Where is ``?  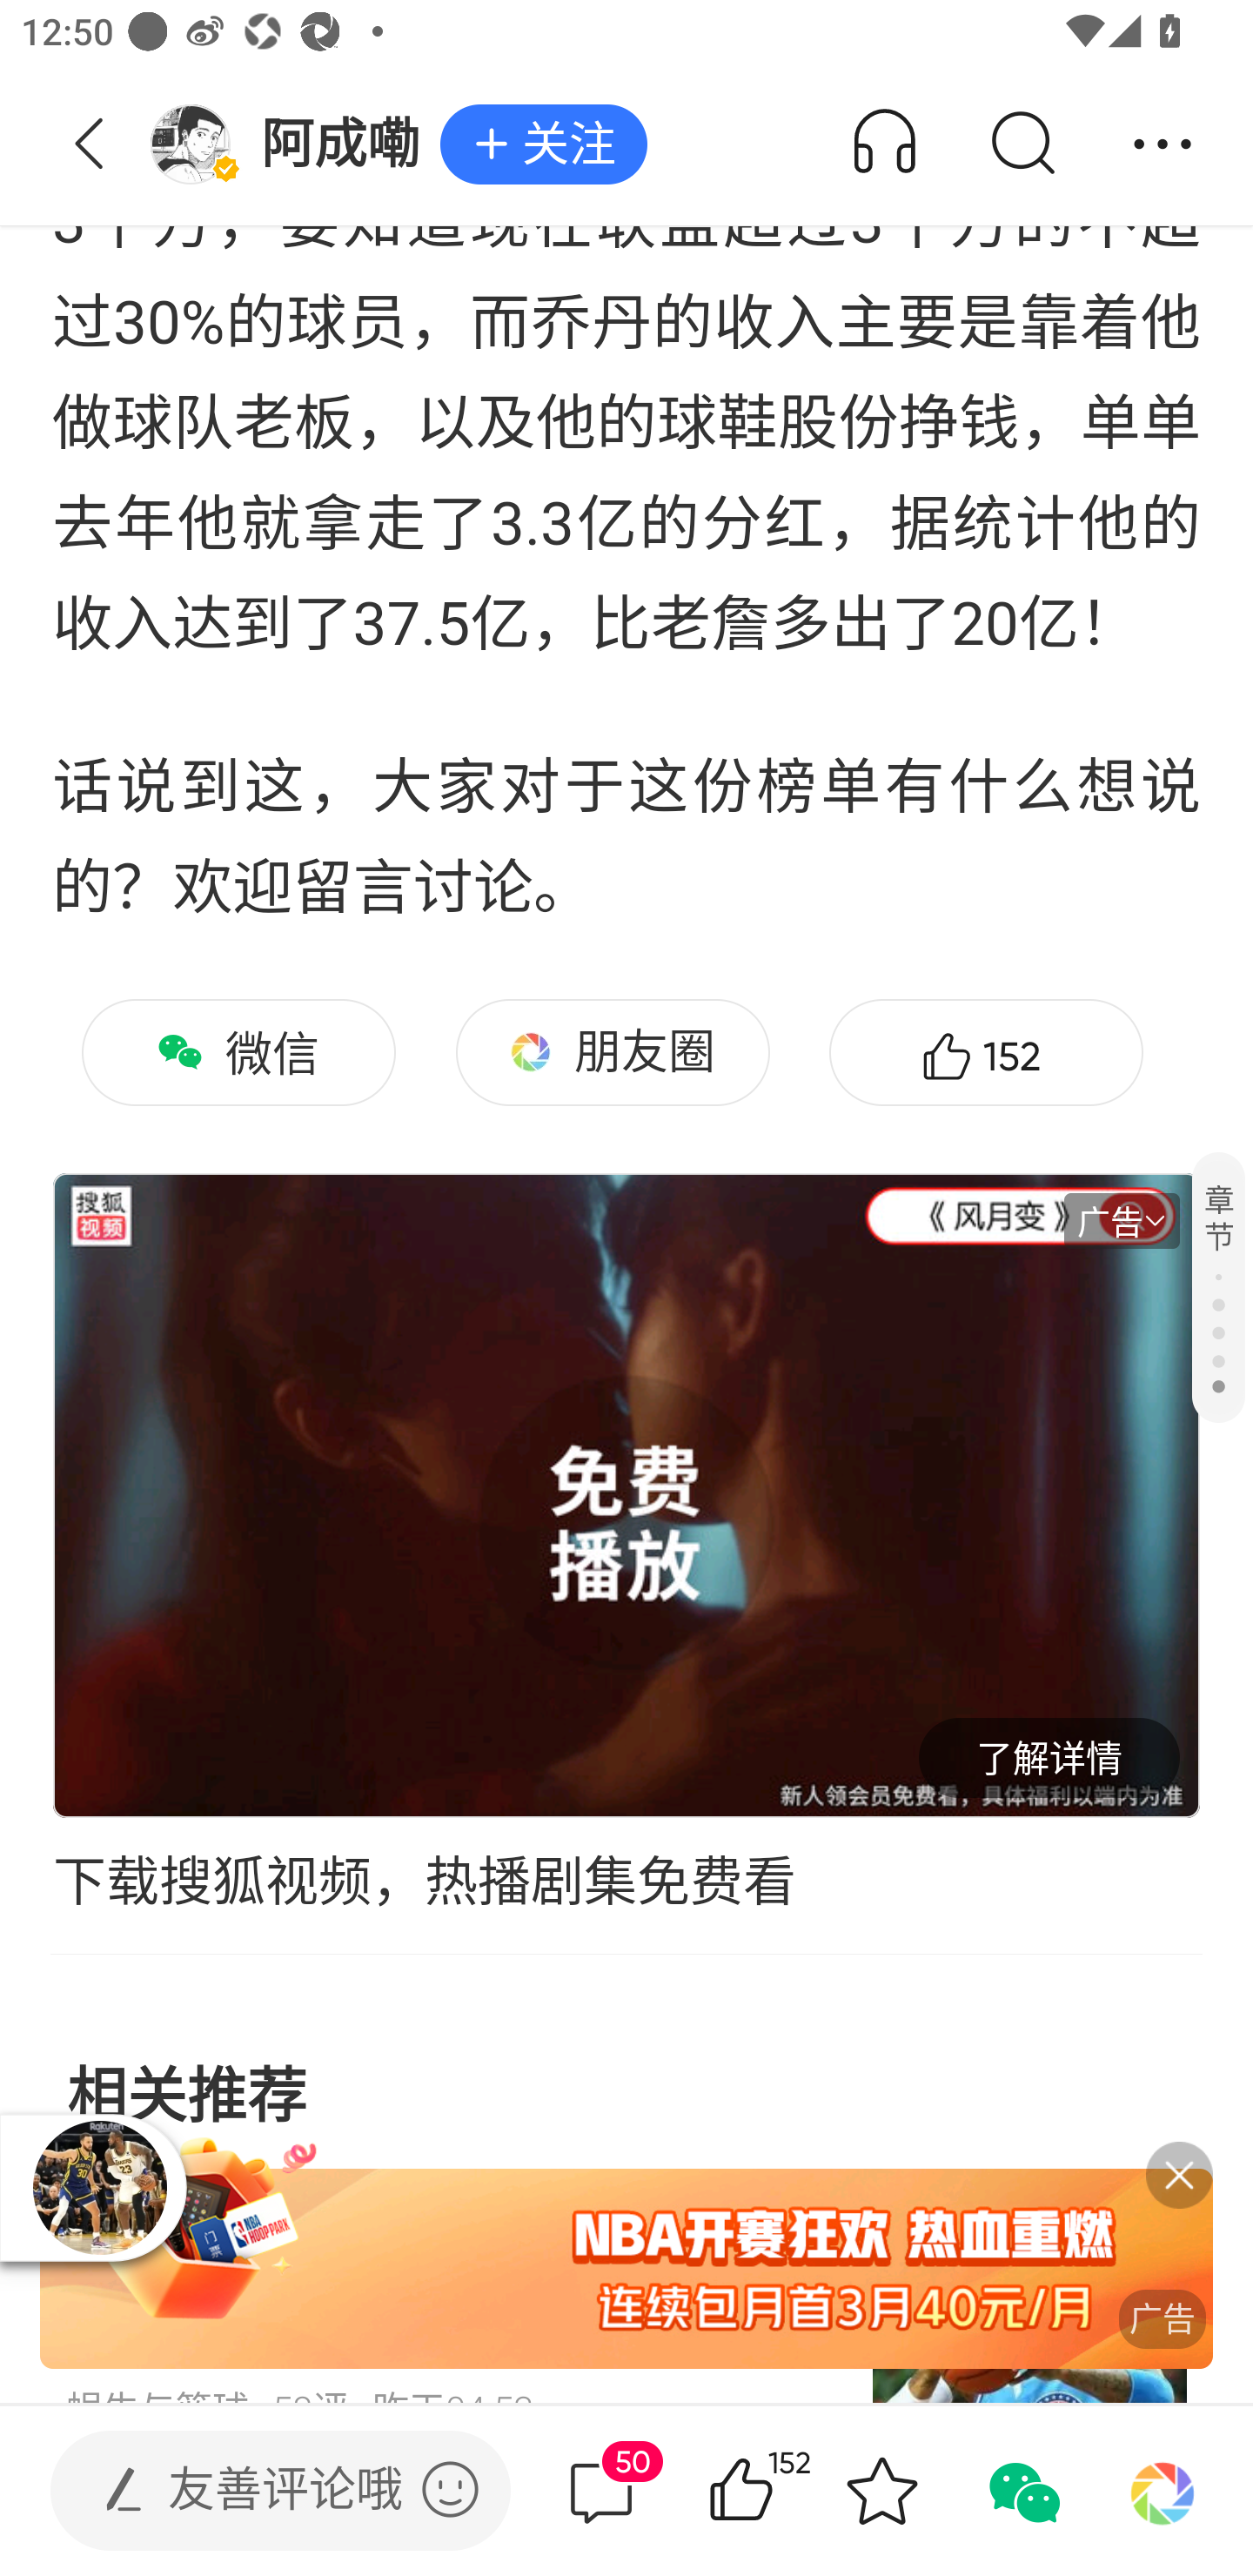
 is located at coordinates (450, 2489).